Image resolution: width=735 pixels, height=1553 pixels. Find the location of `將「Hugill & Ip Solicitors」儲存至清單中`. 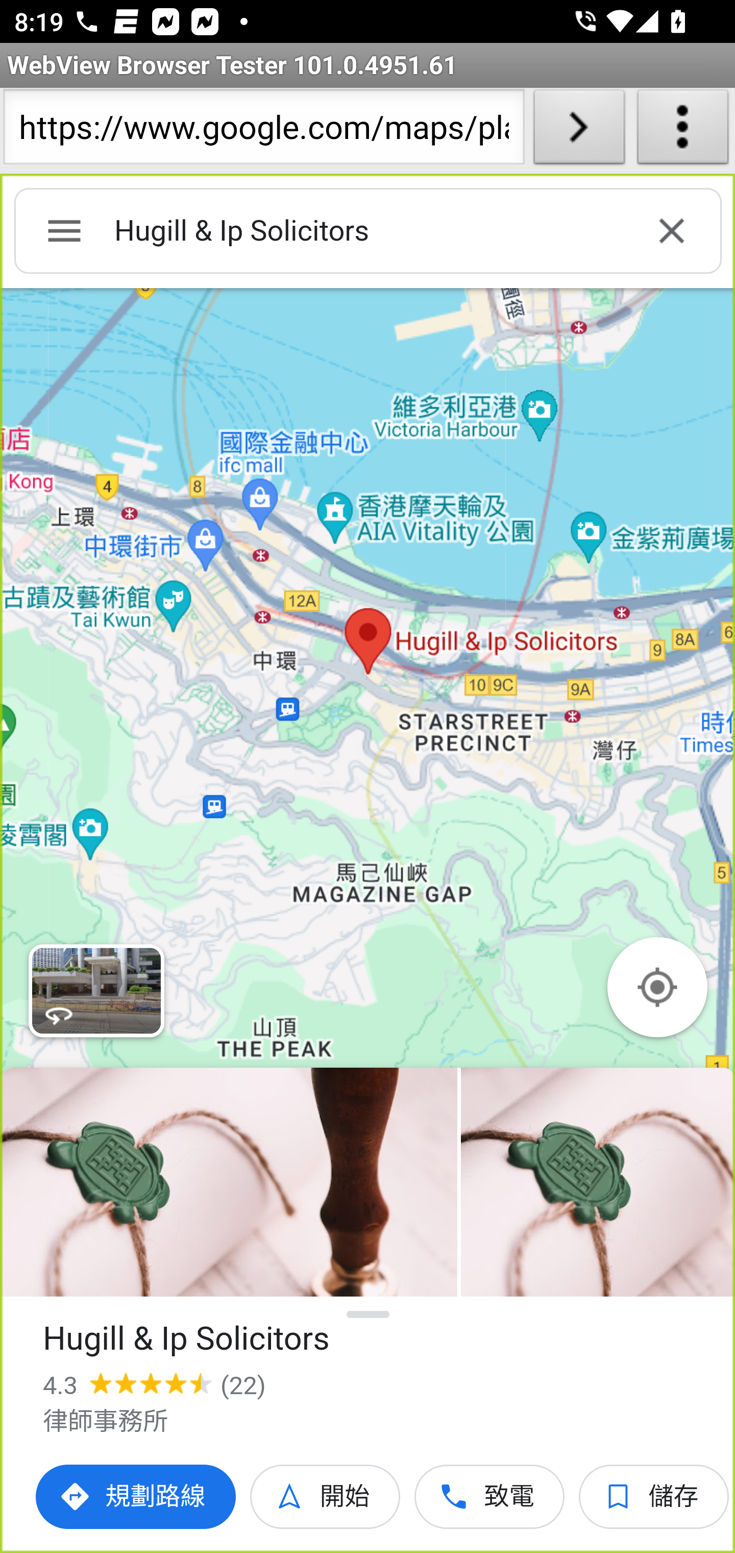

將「Hugill & Ip Solicitors」儲存至清單中 is located at coordinates (654, 1497).